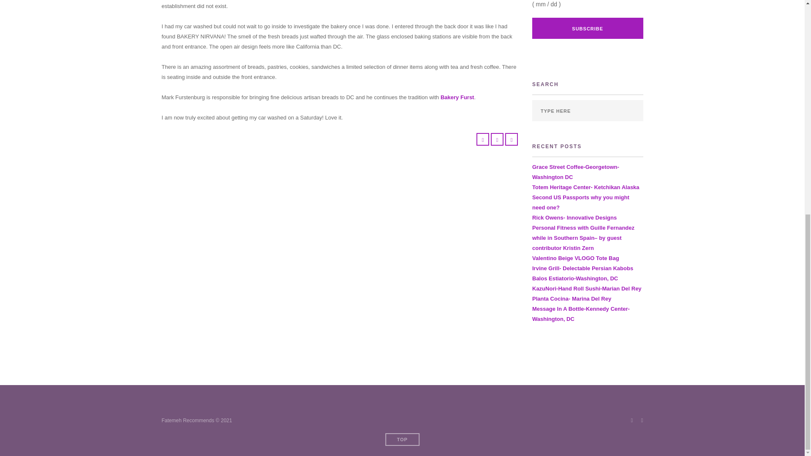 Image resolution: width=811 pixels, height=456 pixels. Describe the element at coordinates (575, 279) in the screenshot. I see `Balos Estiatorio-Washington, DC` at that location.